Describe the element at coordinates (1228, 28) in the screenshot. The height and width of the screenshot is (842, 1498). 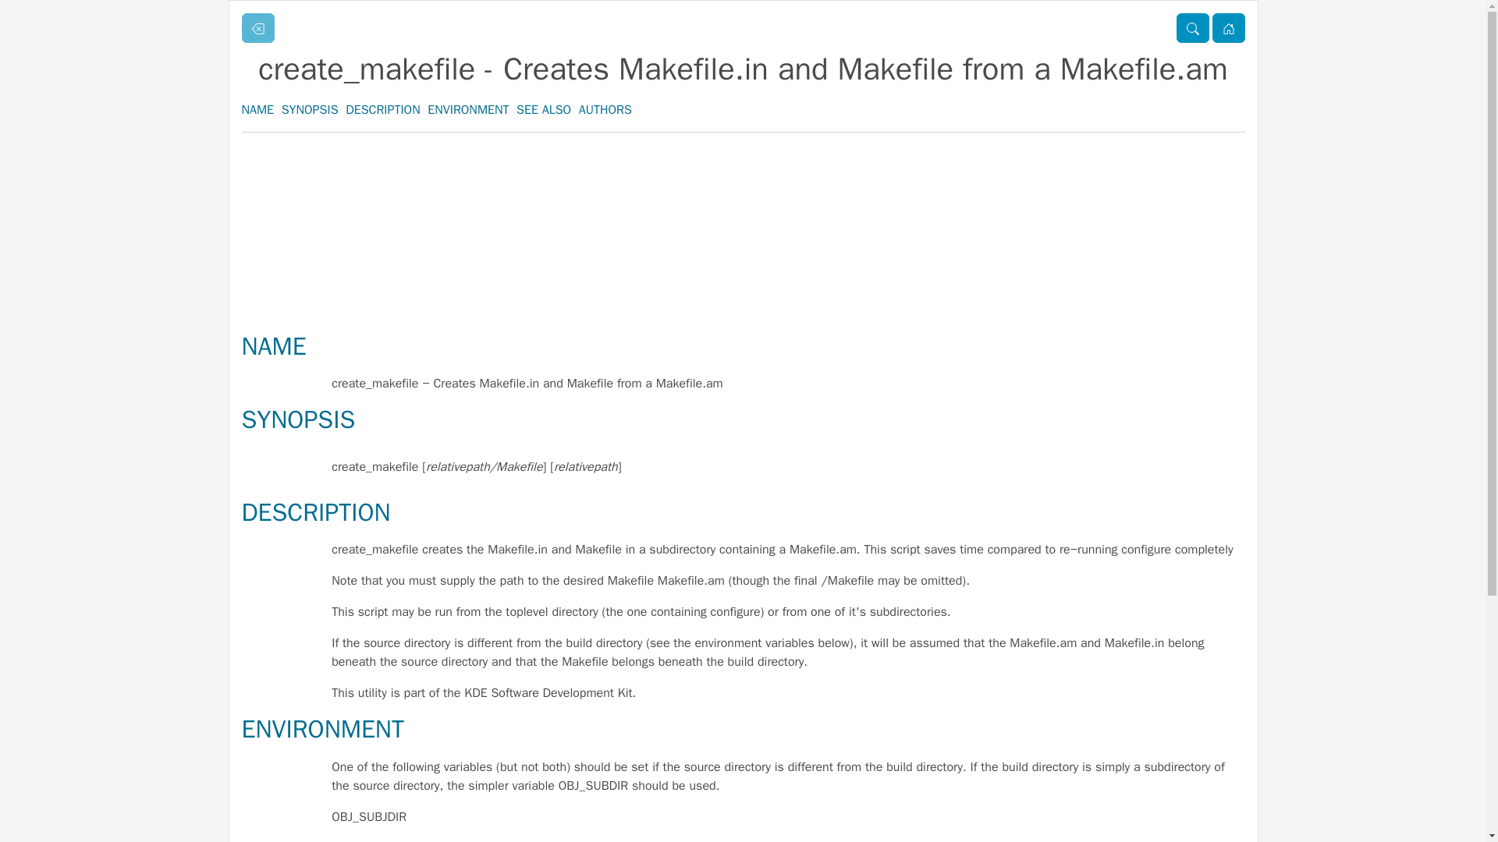
I see `Back home` at that location.